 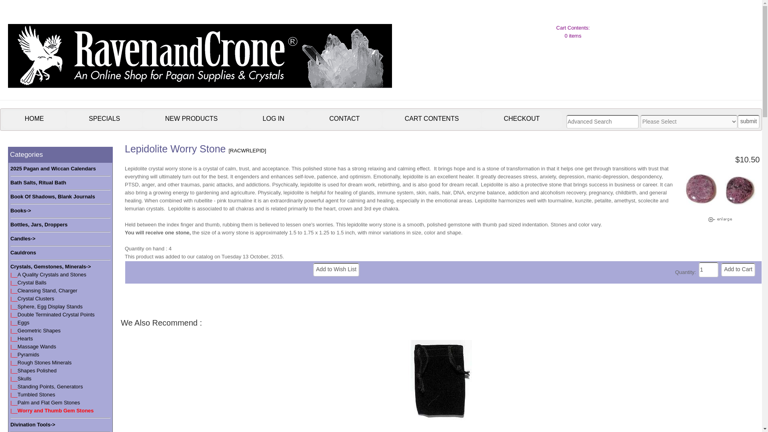 I want to click on Bath Salts, Ritual Bath, so click(x=38, y=182).